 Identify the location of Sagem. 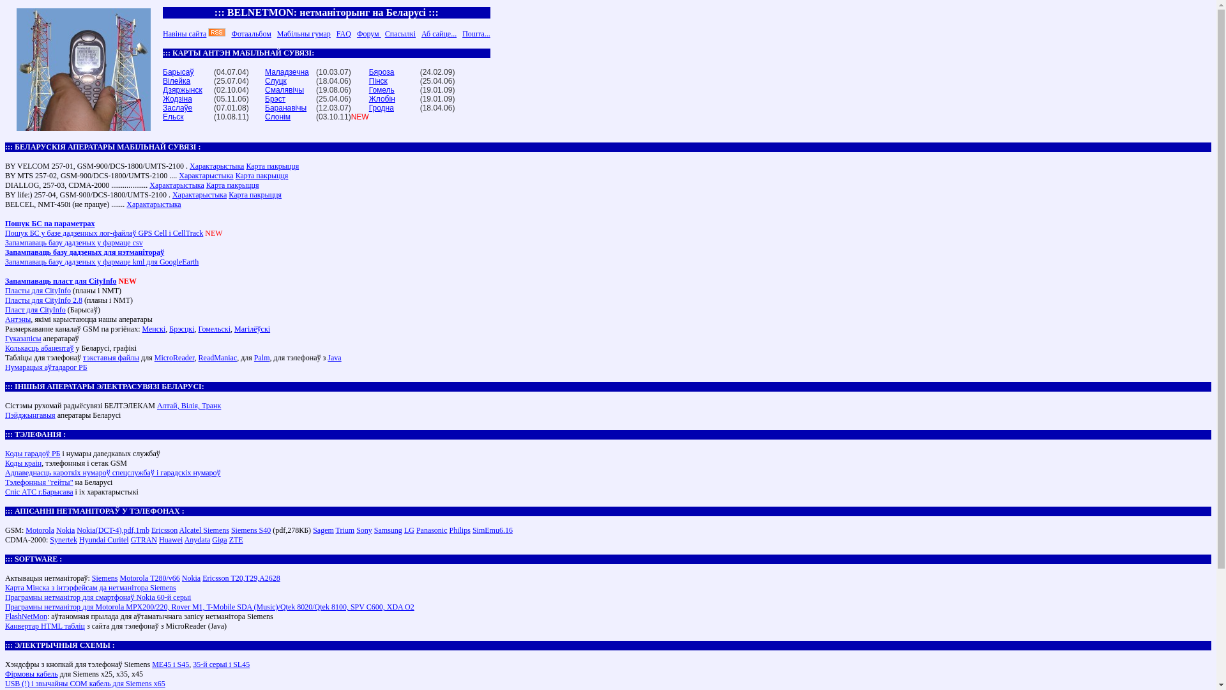
(323, 530).